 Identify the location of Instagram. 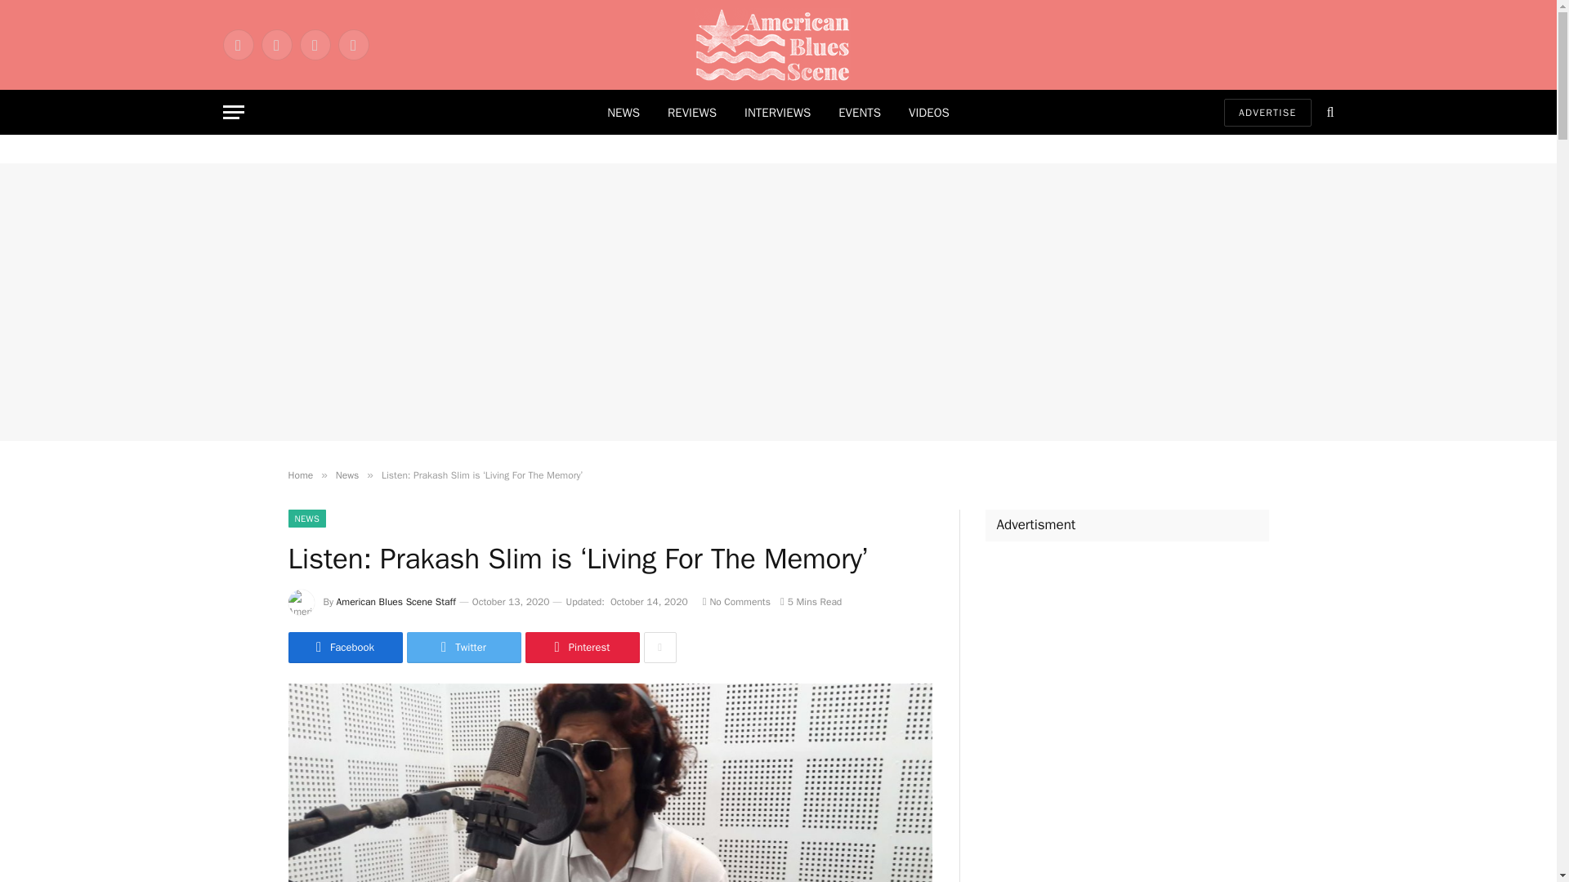
(314, 44).